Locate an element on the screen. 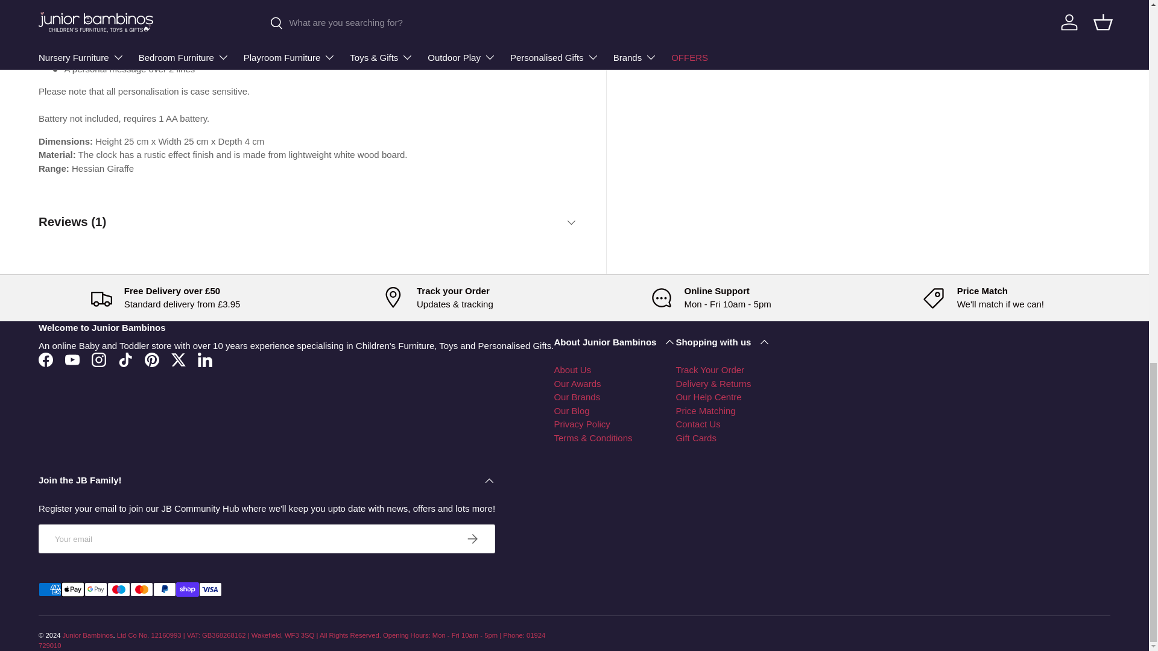  Junior Bambinos on YouTube is located at coordinates (72, 359).